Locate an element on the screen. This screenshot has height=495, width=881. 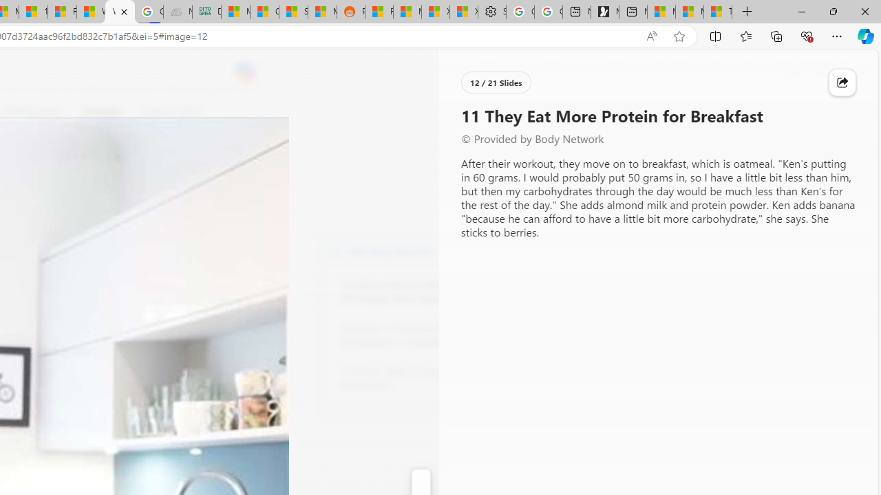
Stocks - MSN is located at coordinates (293, 12).